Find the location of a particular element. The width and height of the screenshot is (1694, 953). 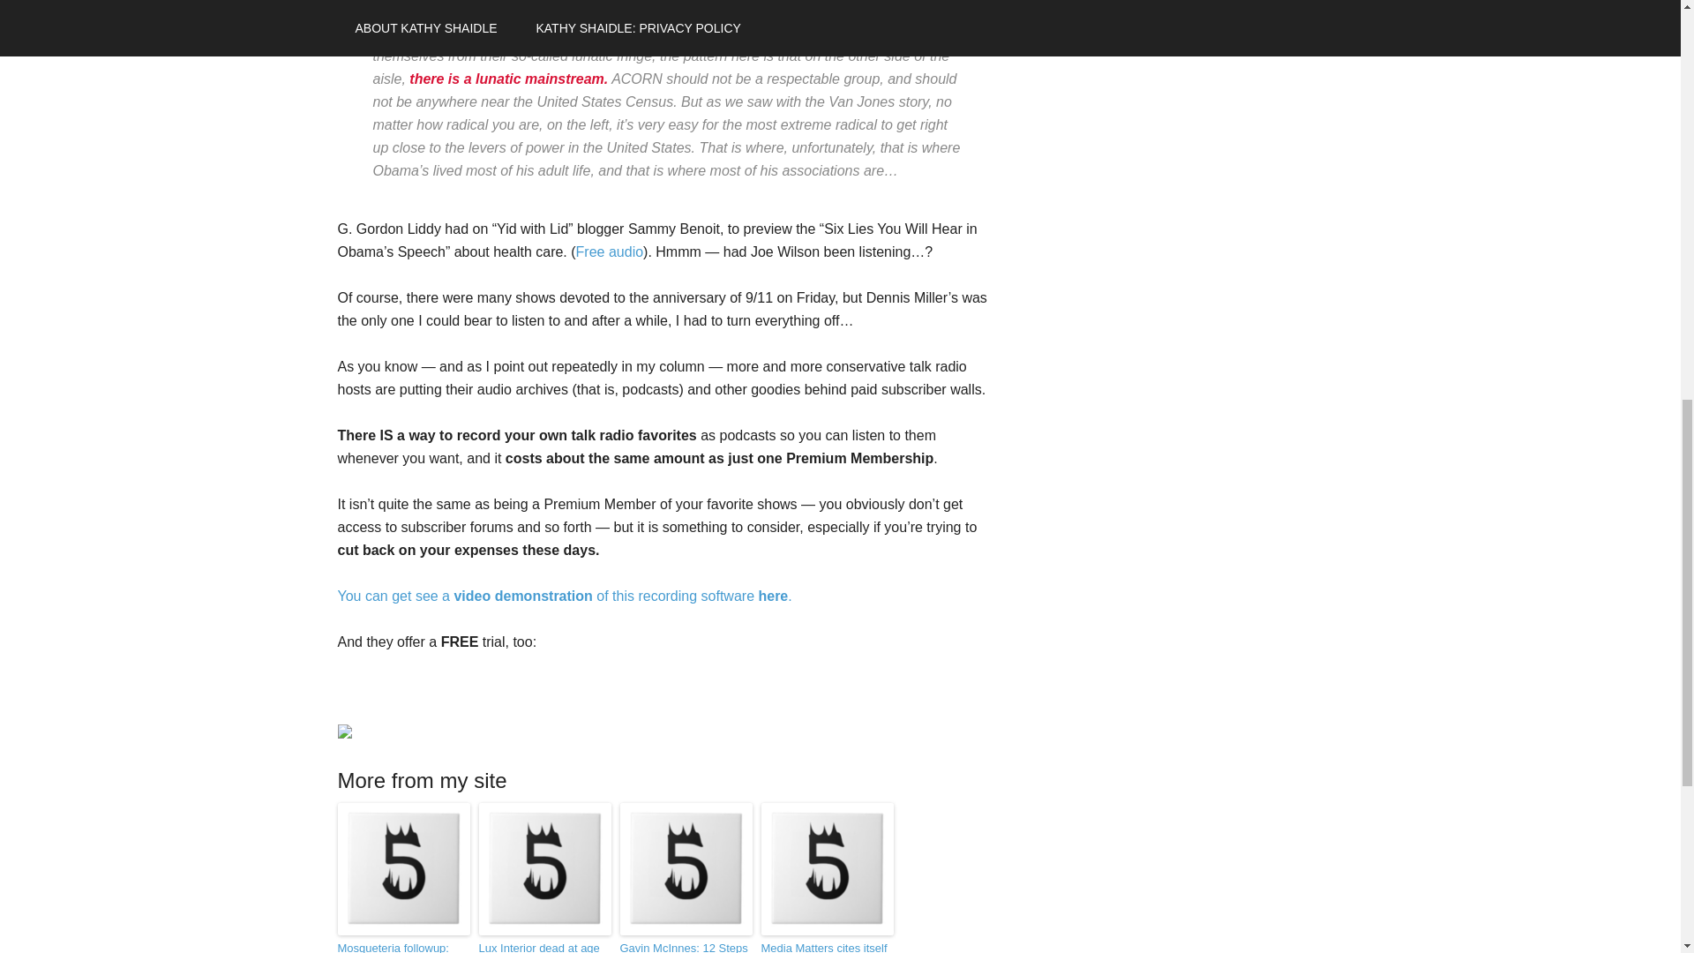

Gavin McInnes: 12 Steps for America is located at coordinates (686, 946).